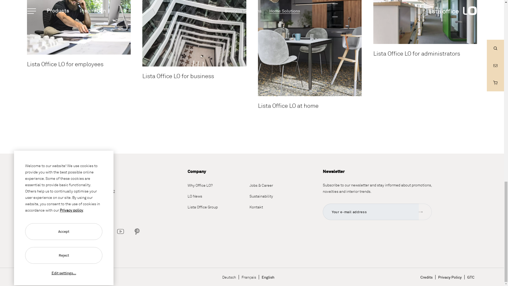 Image resolution: width=508 pixels, height=286 pixels. Describe the element at coordinates (425, 22) in the screenshot. I see `Lista Office LO for administrators` at that location.